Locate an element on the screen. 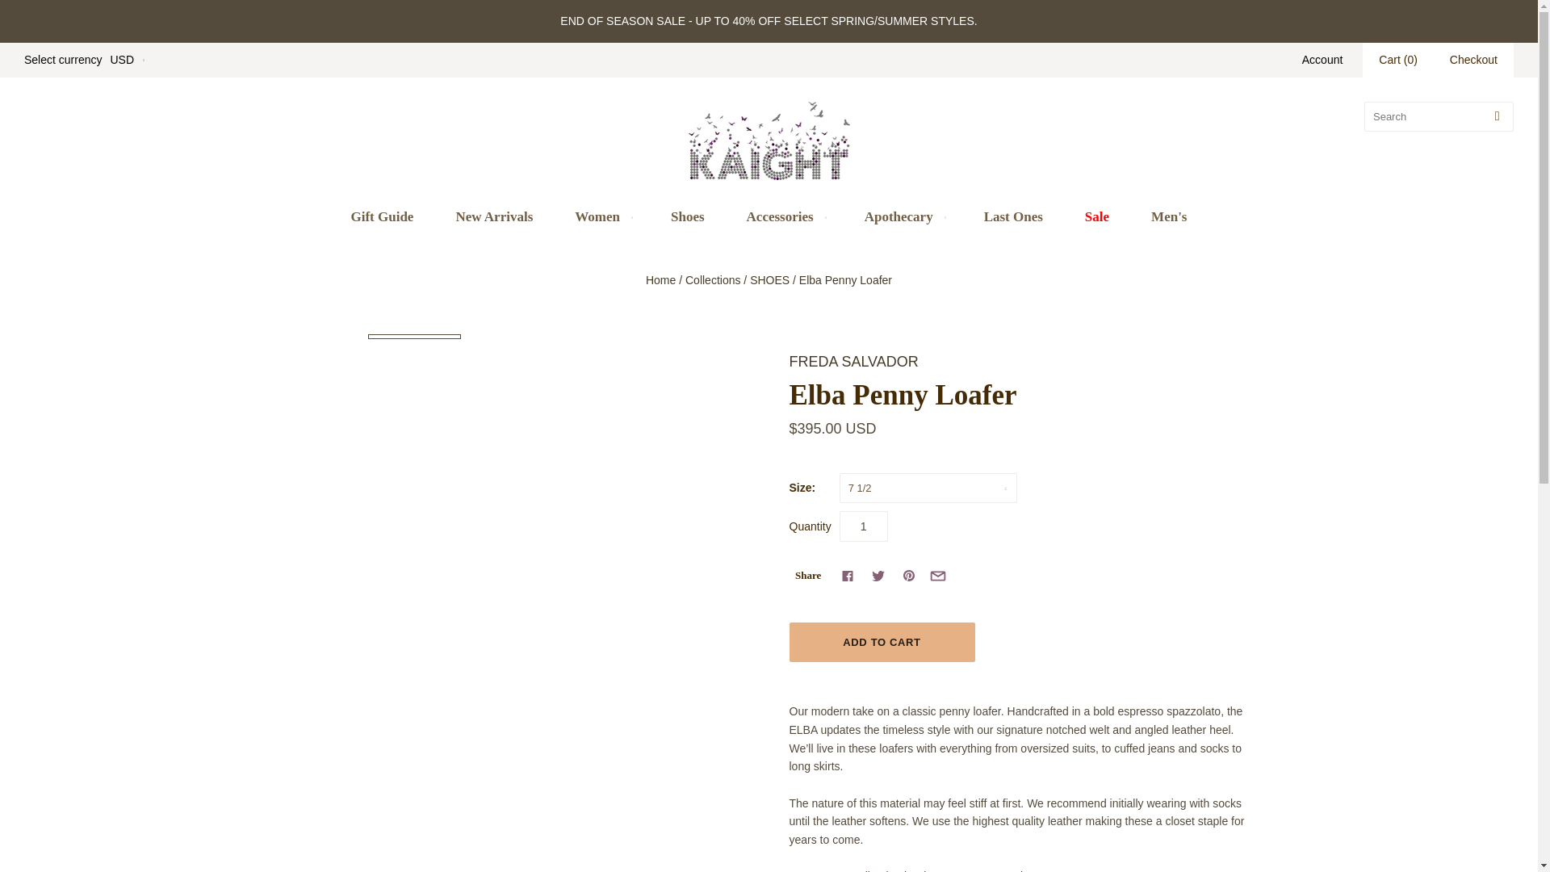 The width and height of the screenshot is (1550, 872). Add to cart is located at coordinates (882, 642).